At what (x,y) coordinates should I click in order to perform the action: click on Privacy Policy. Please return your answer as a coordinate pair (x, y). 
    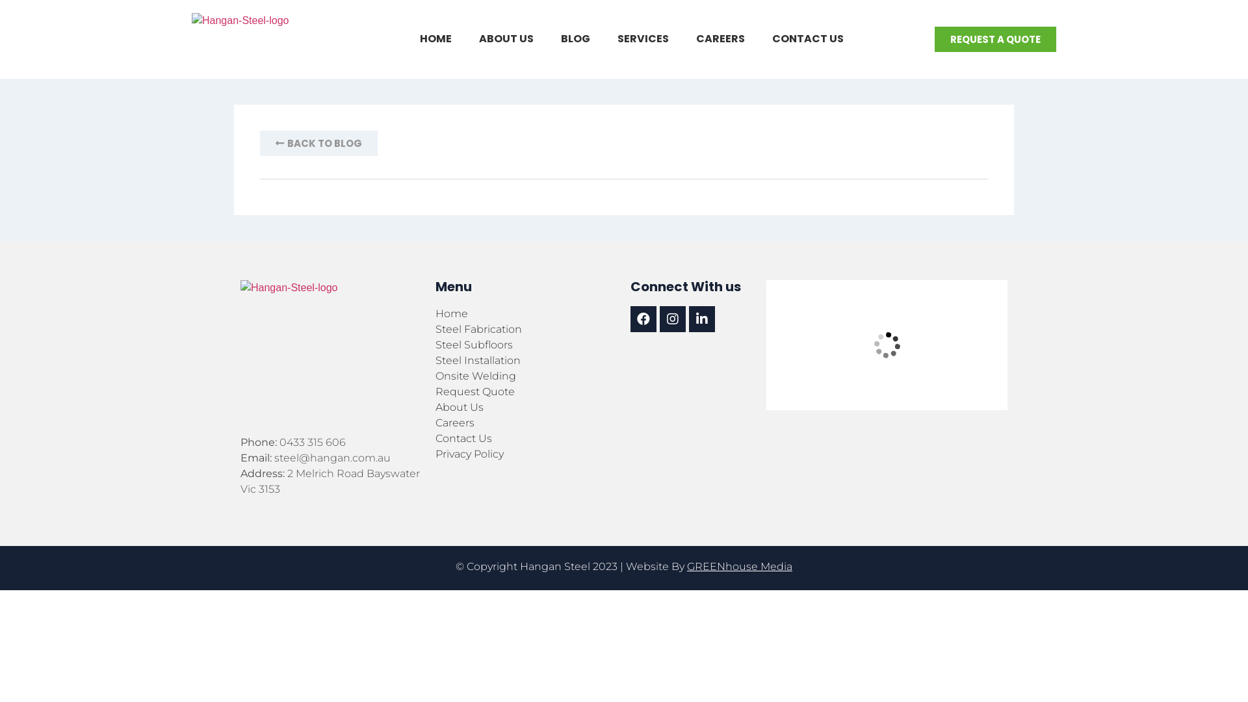
    Looking at the image, I should click on (526, 454).